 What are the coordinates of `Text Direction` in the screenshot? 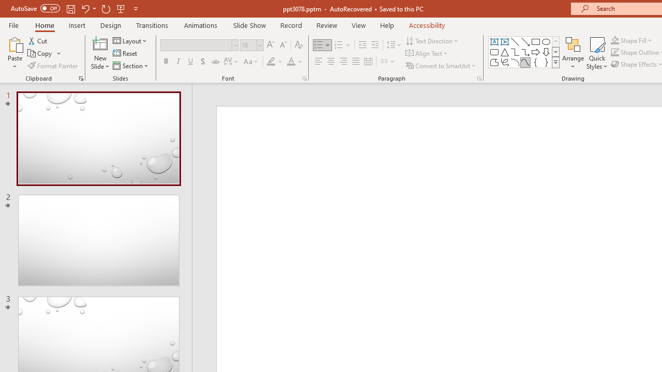 It's located at (432, 40).